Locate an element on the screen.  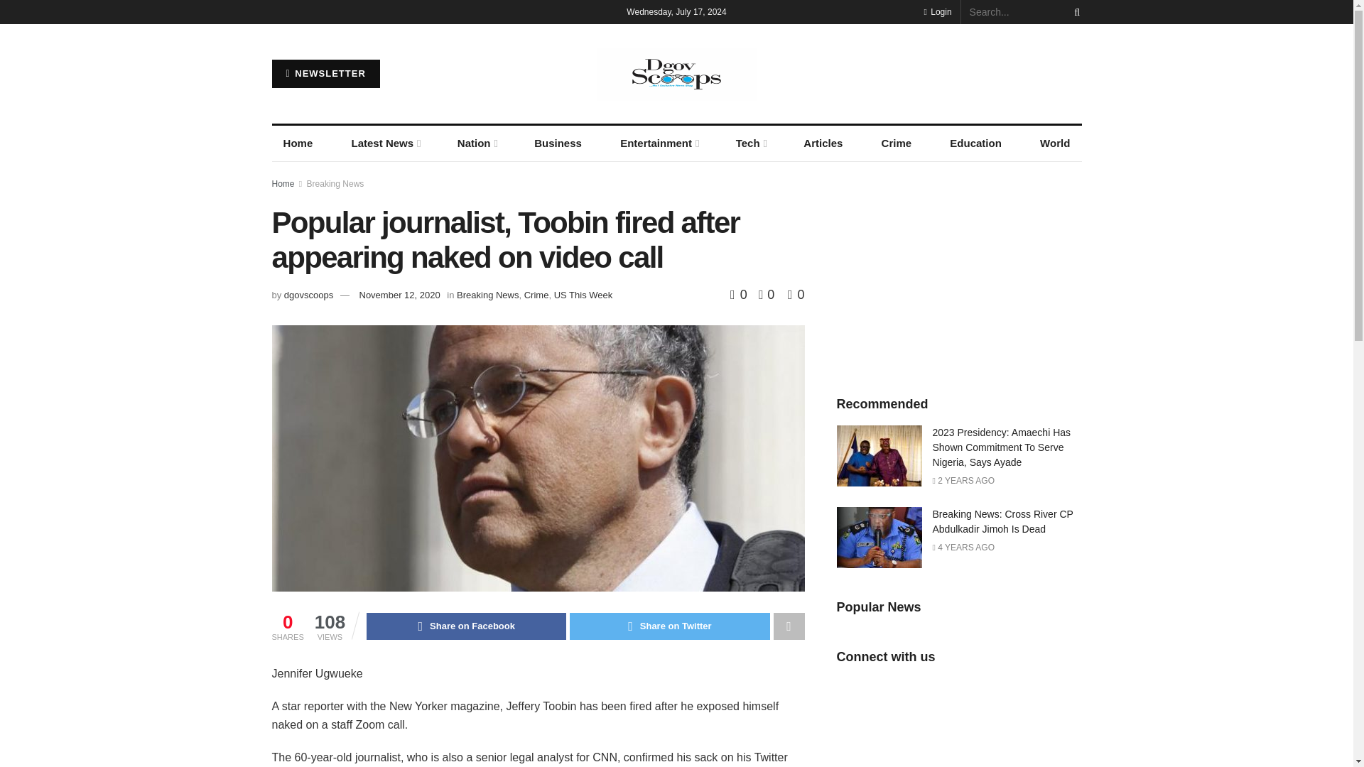
Advertisement is located at coordinates (959, 271).